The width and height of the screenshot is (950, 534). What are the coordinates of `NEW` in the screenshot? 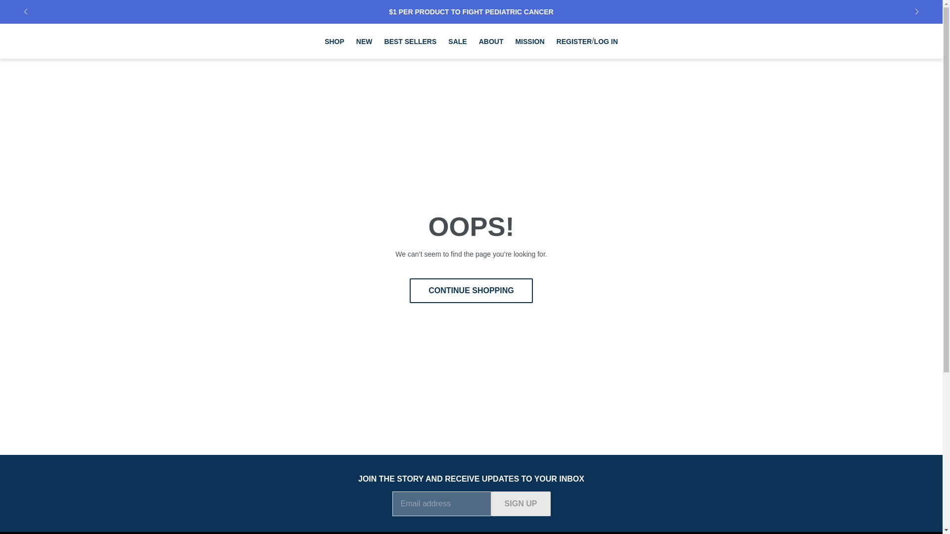 It's located at (364, 41).